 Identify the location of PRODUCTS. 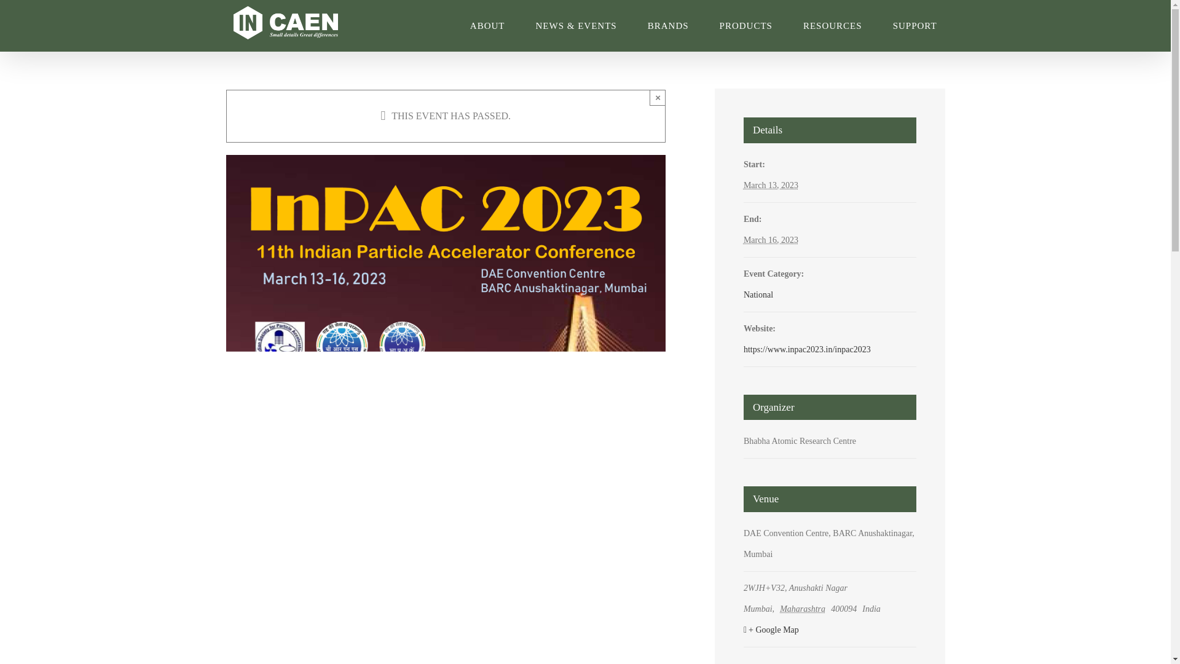
(746, 26).